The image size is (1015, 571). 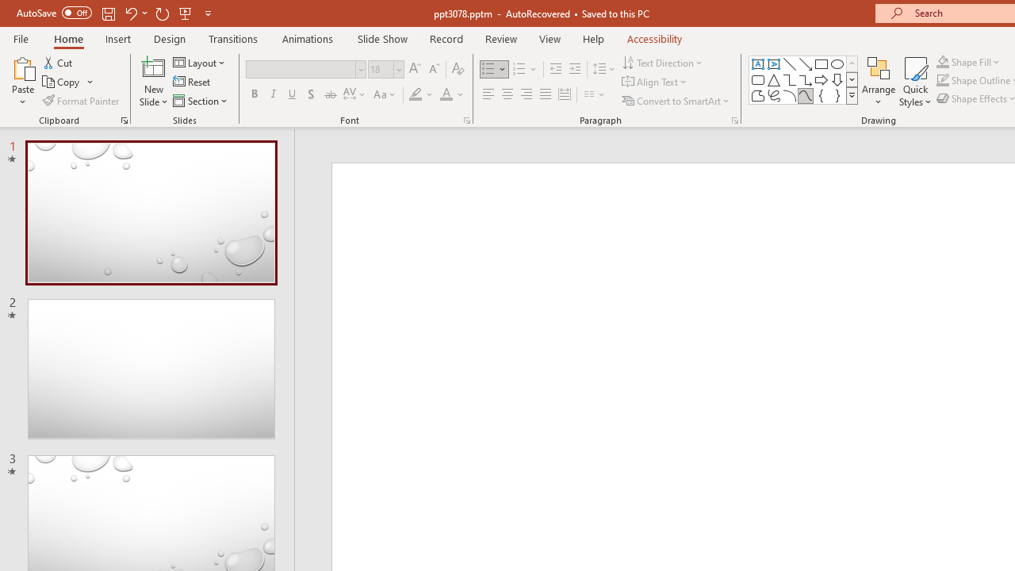 I want to click on Cut, so click(x=59, y=62).